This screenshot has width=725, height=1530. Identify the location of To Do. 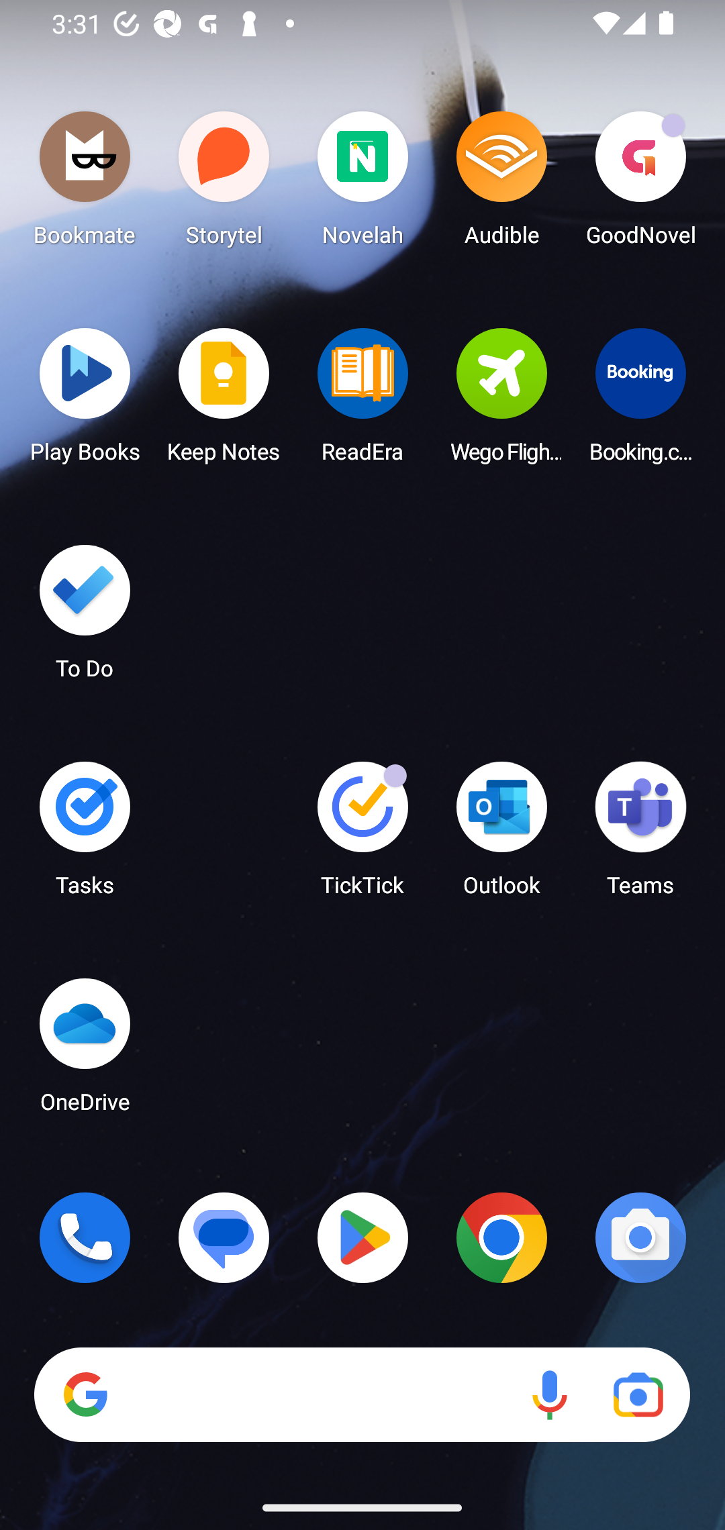
(85, 618).